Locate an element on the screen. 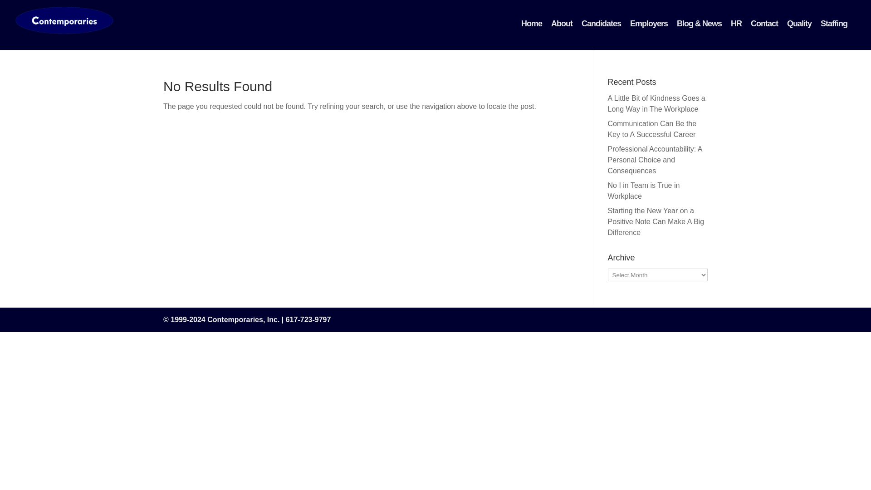 This screenshot has height=490, width=871. HR is located at coordinates (736, 24).